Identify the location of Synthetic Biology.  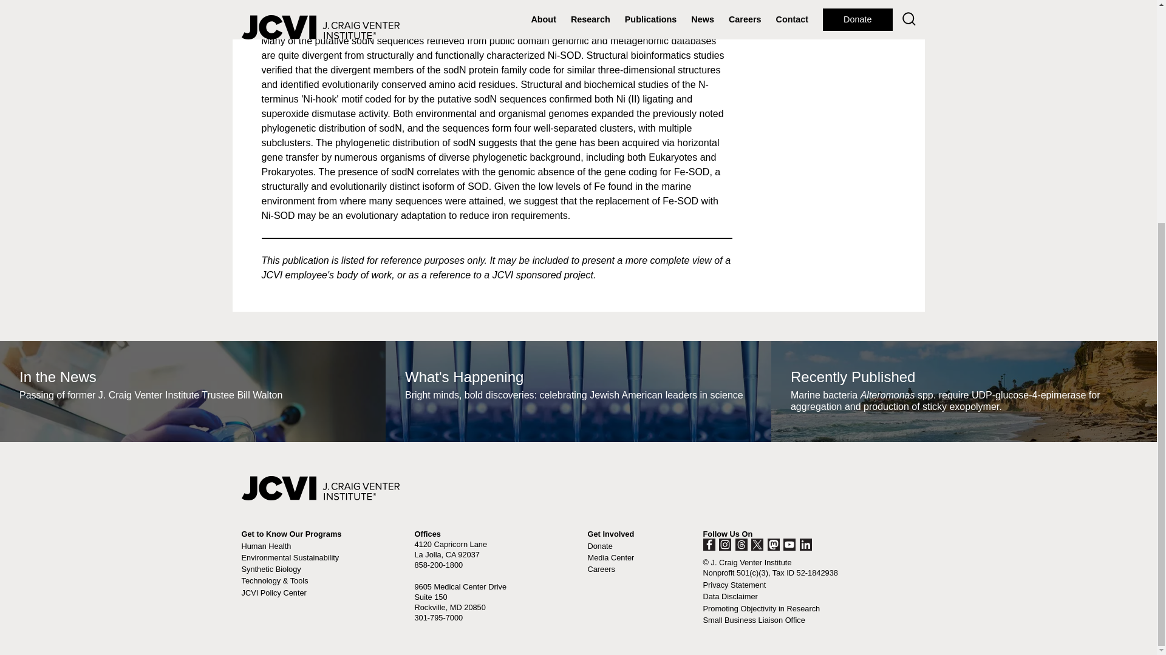
(271, 569).